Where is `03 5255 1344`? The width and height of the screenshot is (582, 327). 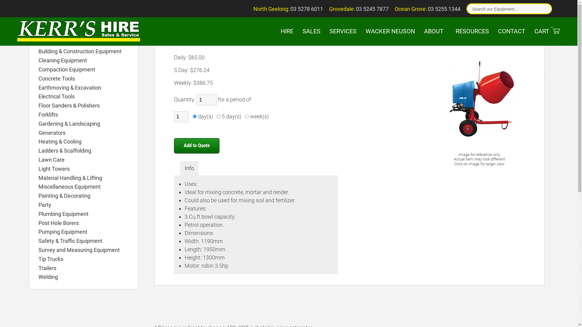
03 5255 1344 is located at coordinates (444, 9).